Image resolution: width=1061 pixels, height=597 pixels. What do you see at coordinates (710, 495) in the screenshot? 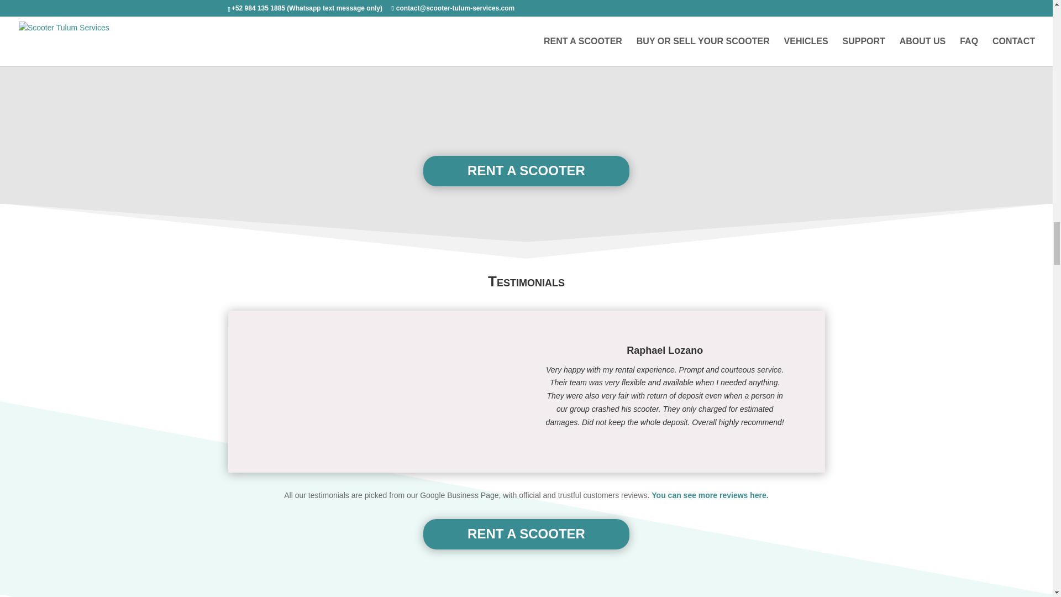
I see `You can see more reviews here.` at bounding box center [710, 495].